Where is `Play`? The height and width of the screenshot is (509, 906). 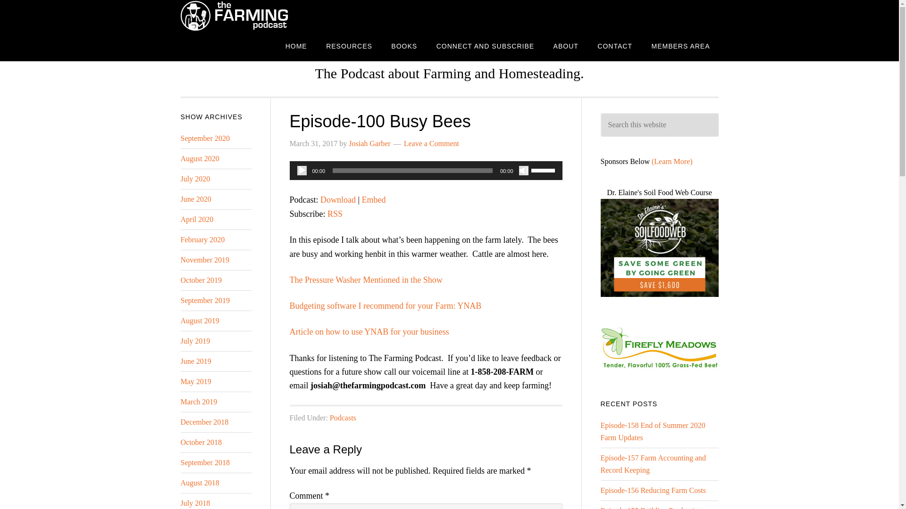
Play is located at coordinates (302, 171).